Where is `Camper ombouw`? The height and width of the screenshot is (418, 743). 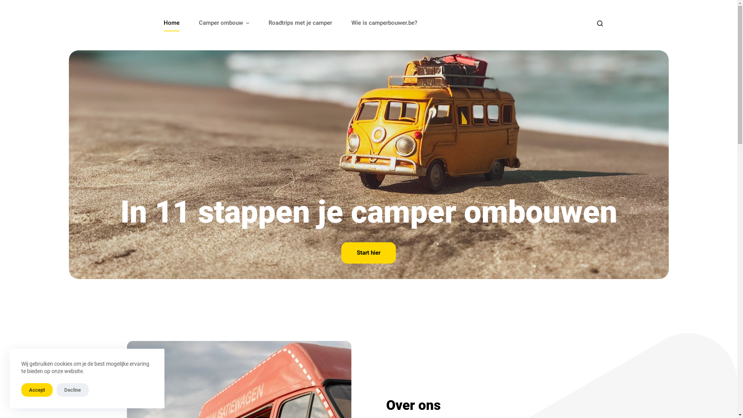 Camper ombouw is located at coordinates (224, 23).